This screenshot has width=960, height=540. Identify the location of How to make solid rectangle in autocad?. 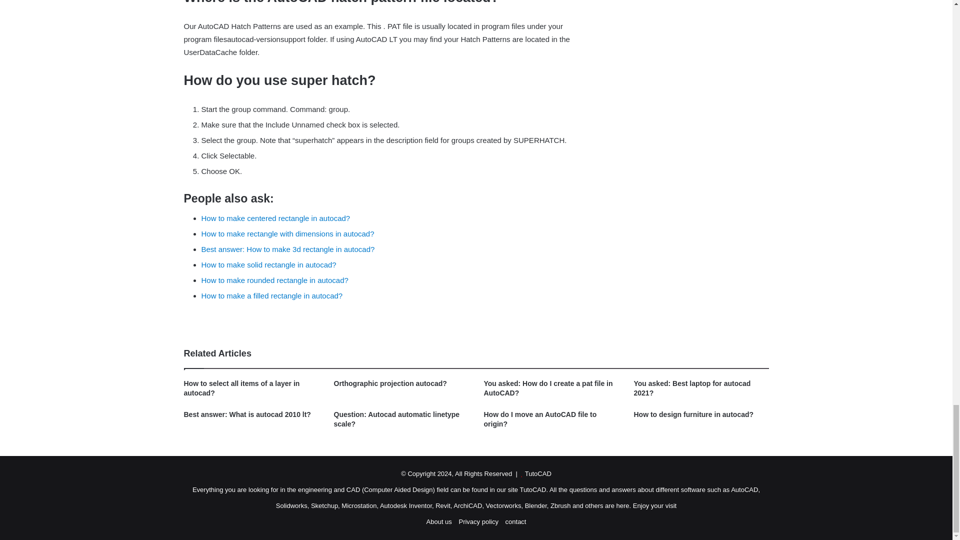
(268, 264).